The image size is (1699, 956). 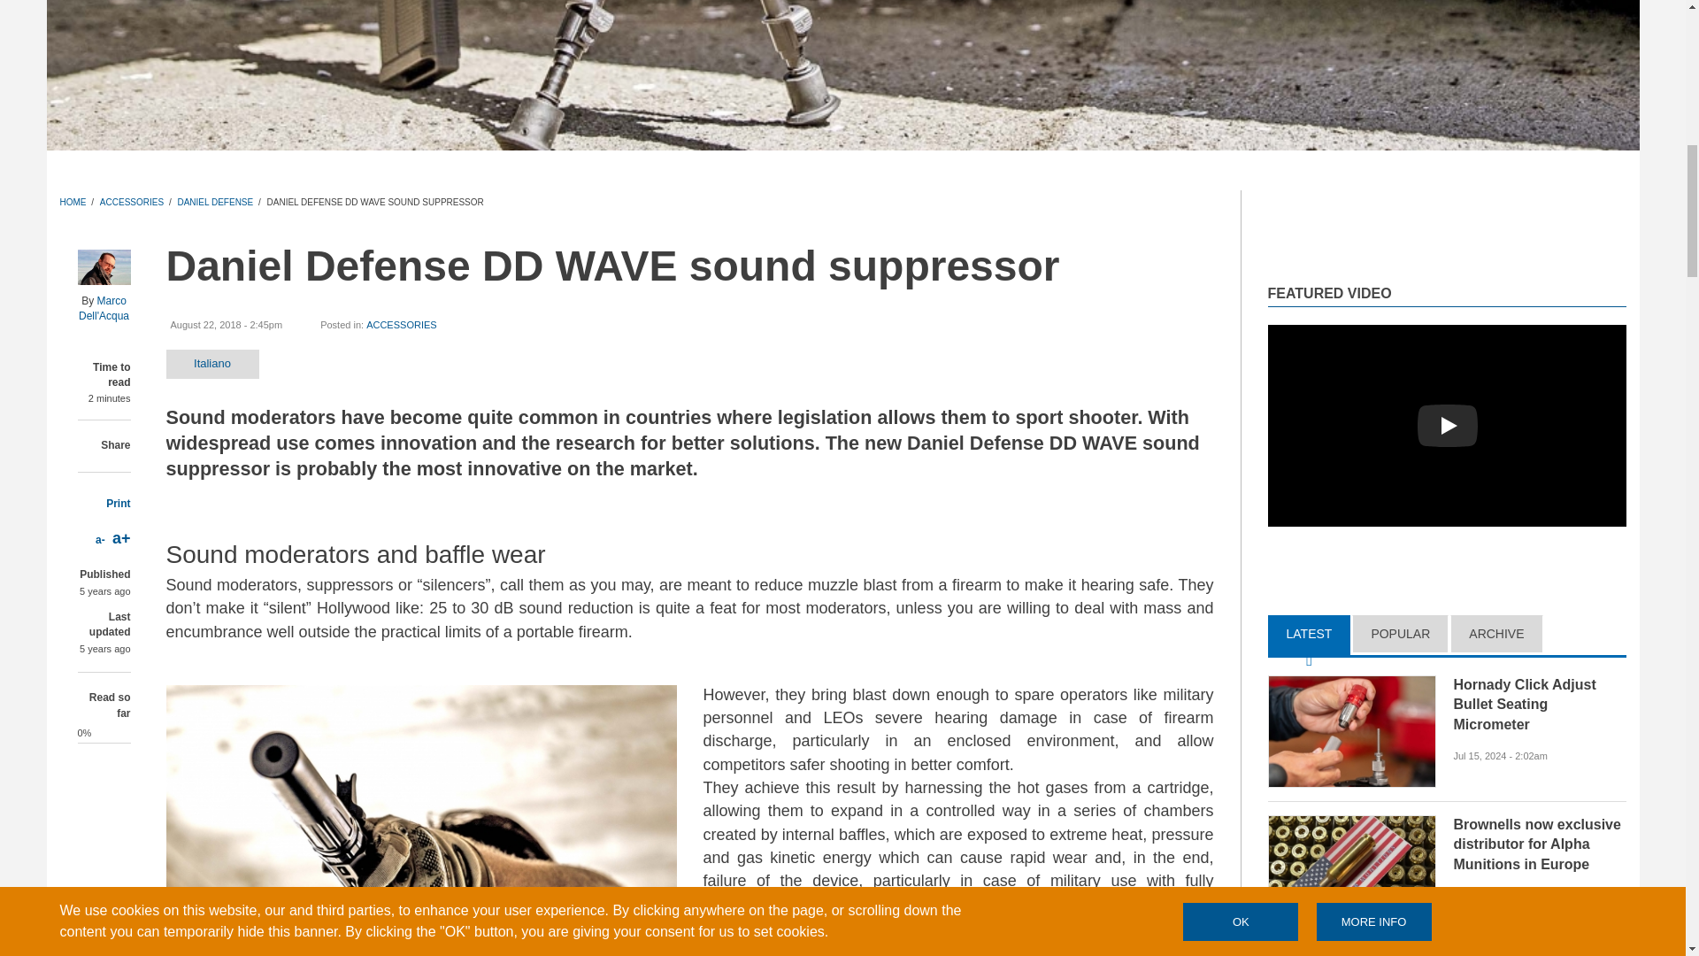 What do you see at coordinates (214, 202) in the screenshot?
I see `DANIEL DEFENSE` at bounding box center [214, 202].